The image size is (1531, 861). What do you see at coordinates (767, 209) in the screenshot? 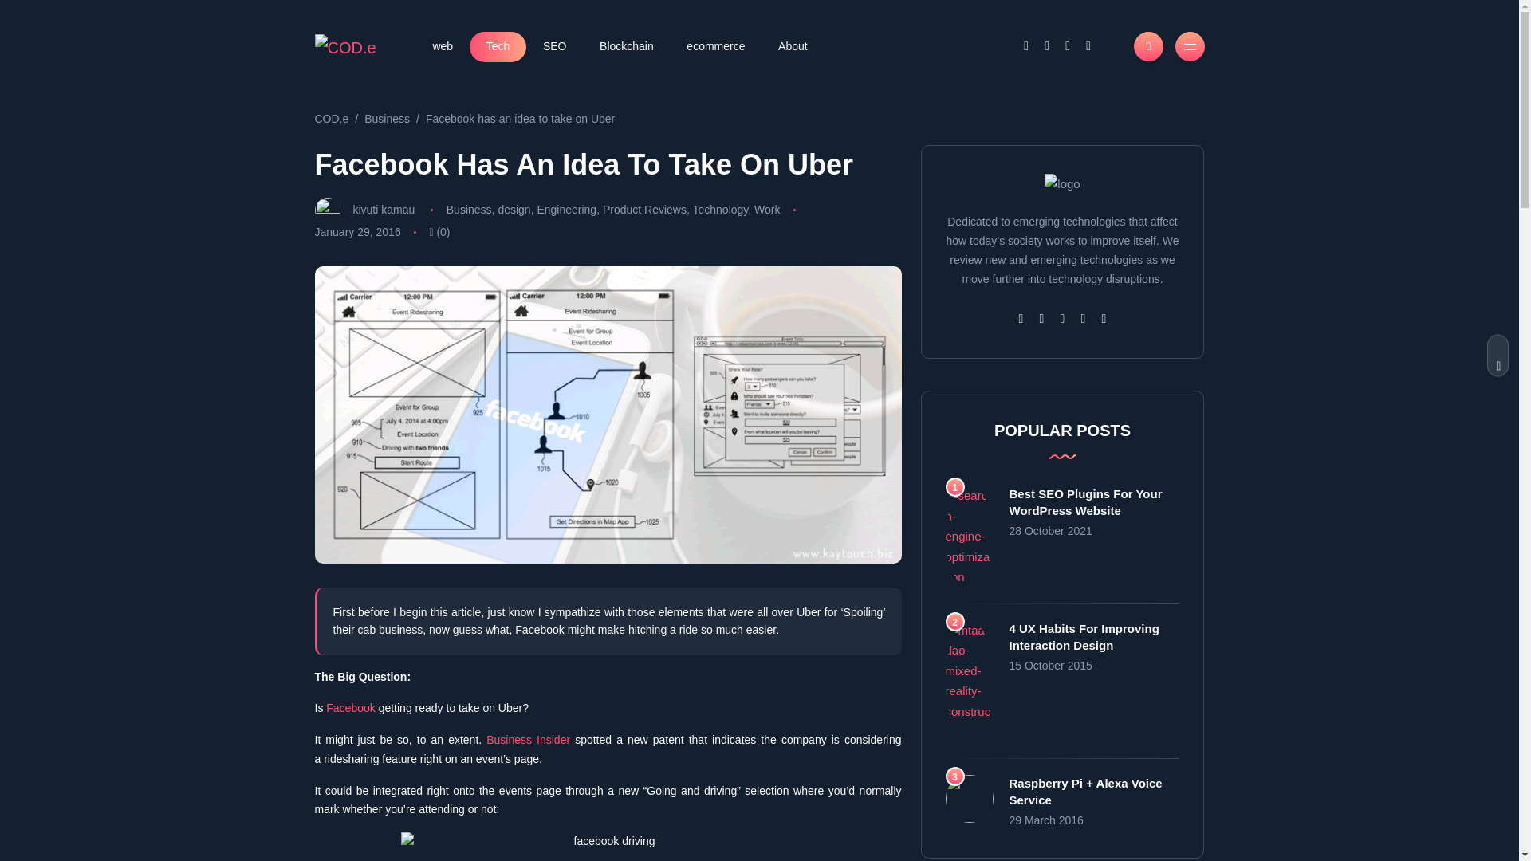
I see `Work` at bounding box center [767, 209].